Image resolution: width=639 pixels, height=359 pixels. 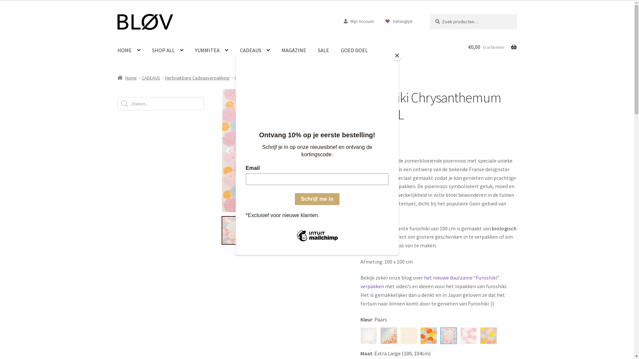 What do you see at coordinates (284, 151) in the screenshot?
I see `AdelinKlam_Musubi_JapaneseApricot_Paars1` at bounding box center [284, 151].